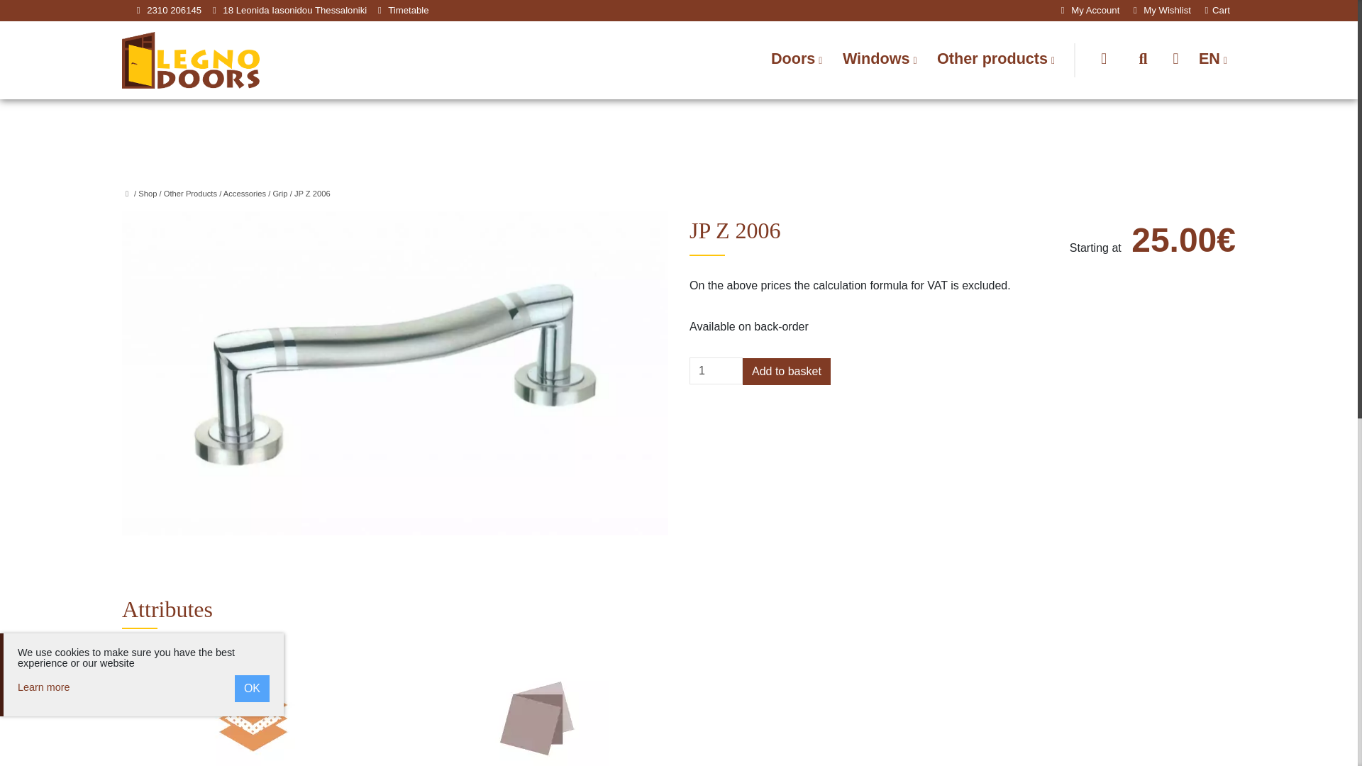 The height and width of the screenshot is (766, 1362). Describe the element at coordinates (1217, 10) in the screenshot. I see `Cart` at that location.